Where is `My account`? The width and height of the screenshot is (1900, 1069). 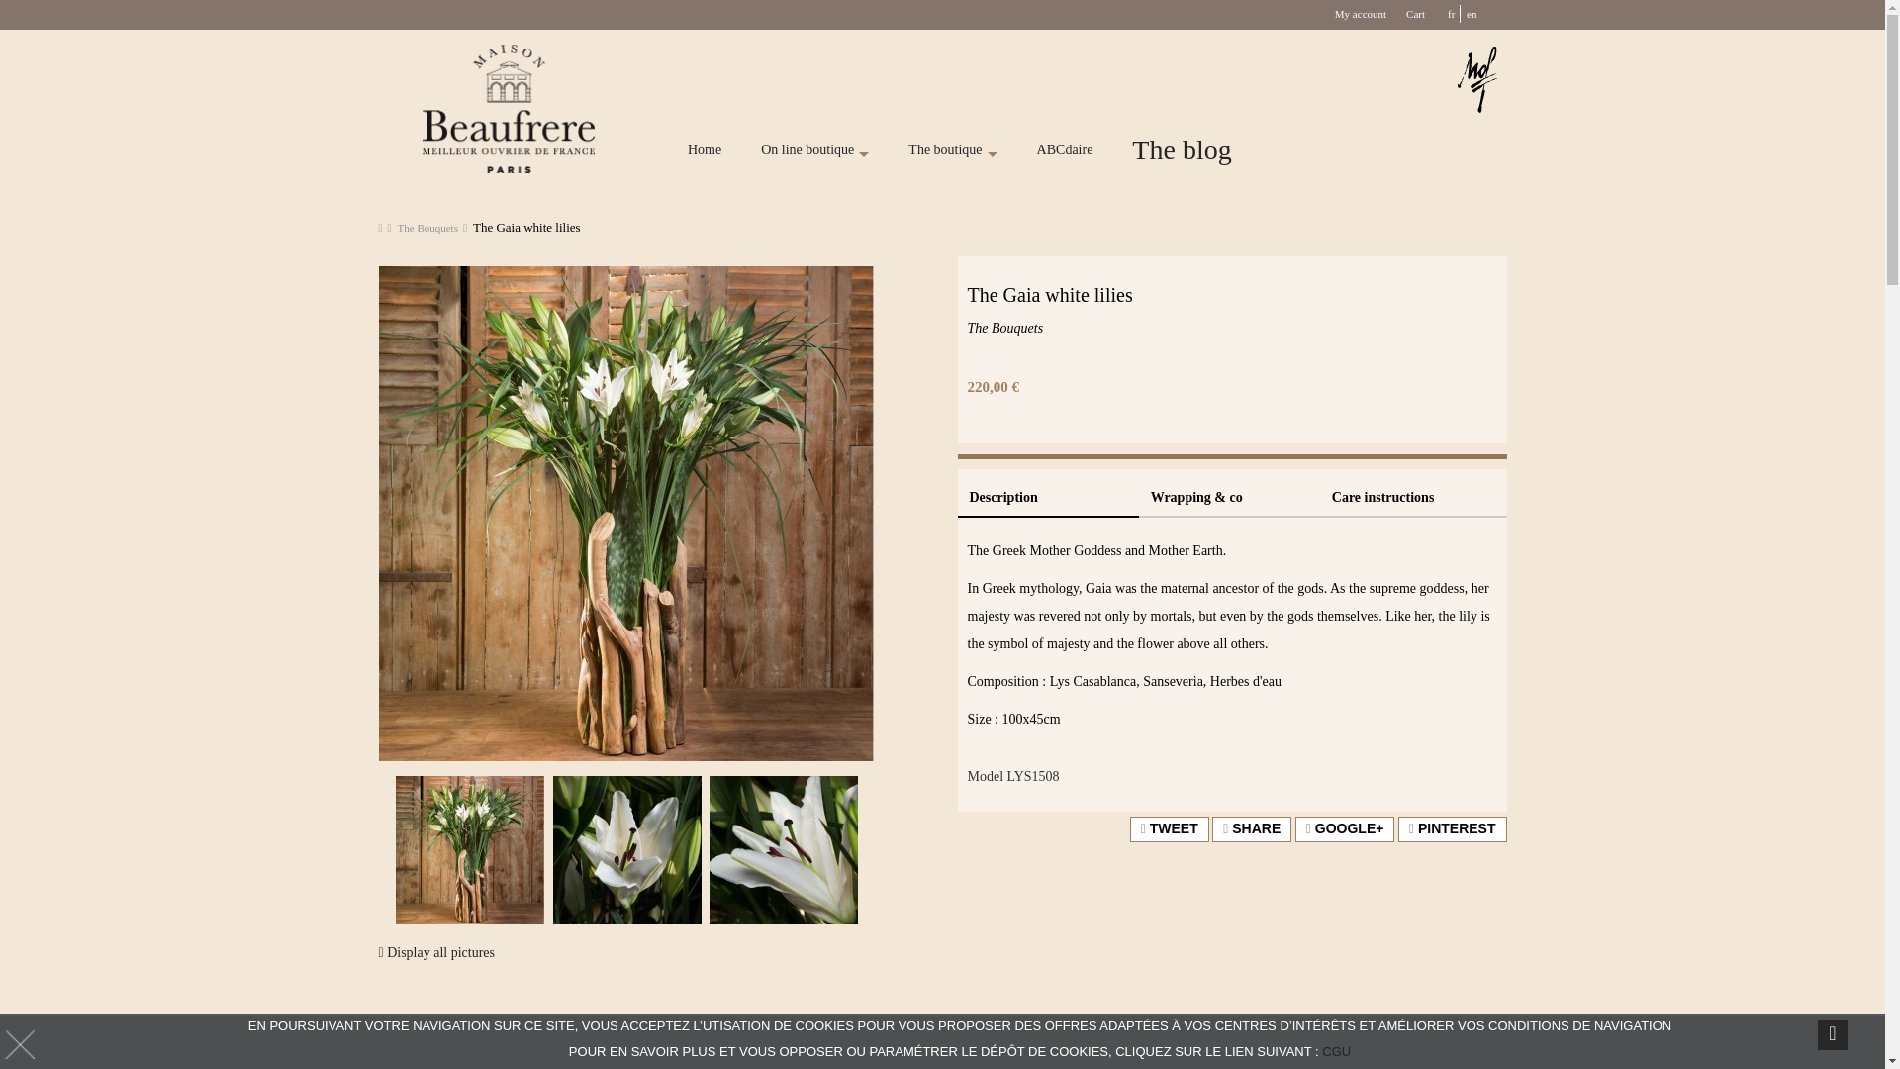 My account is located at coordinates (1361, 14).